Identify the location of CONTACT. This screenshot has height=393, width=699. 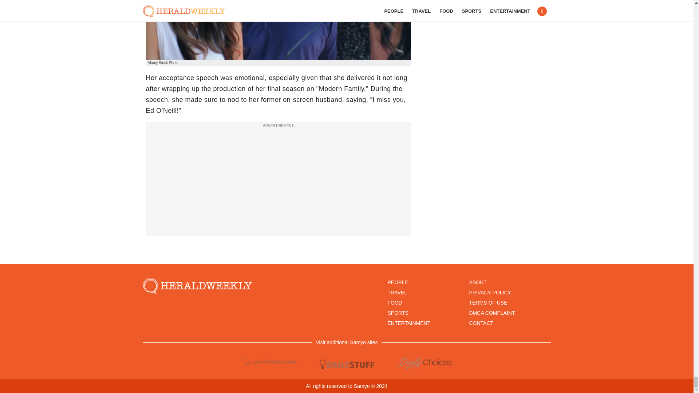
(481, 323).